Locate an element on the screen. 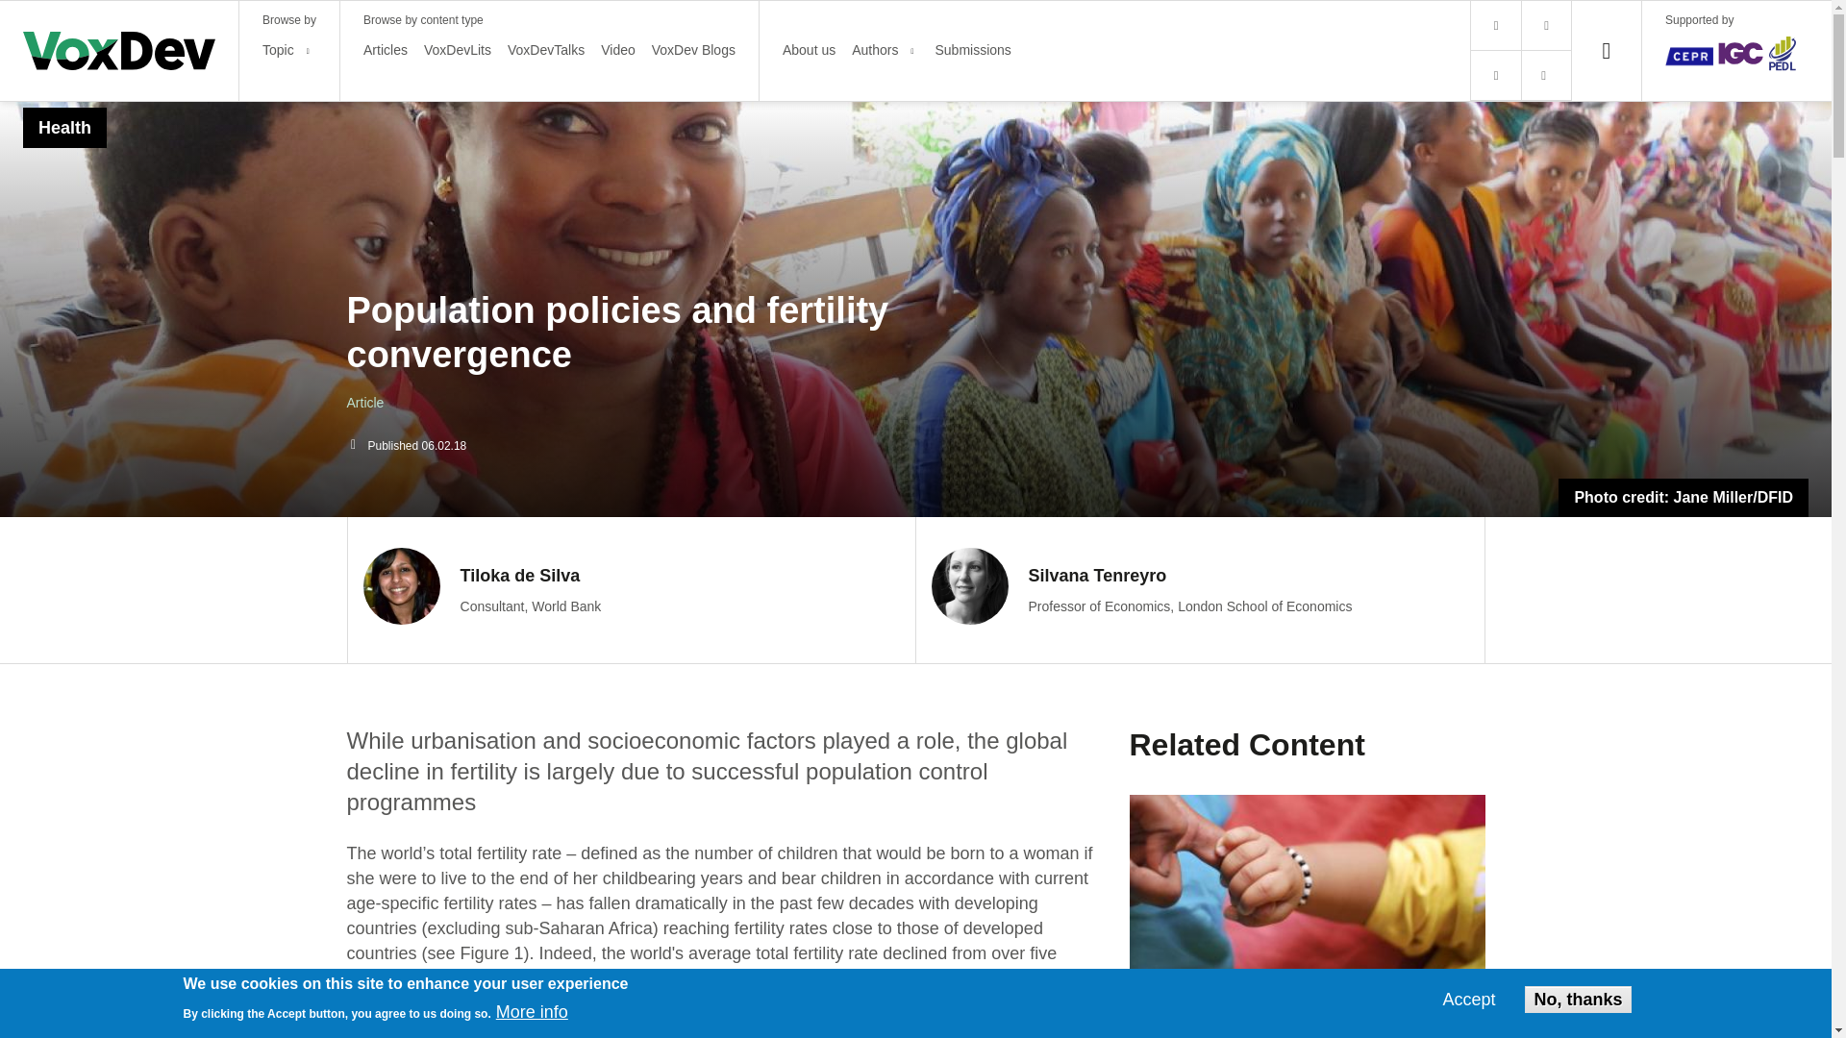 This screenshot has width=1846, height=1038. Authors is located at coordinates (810, 50).